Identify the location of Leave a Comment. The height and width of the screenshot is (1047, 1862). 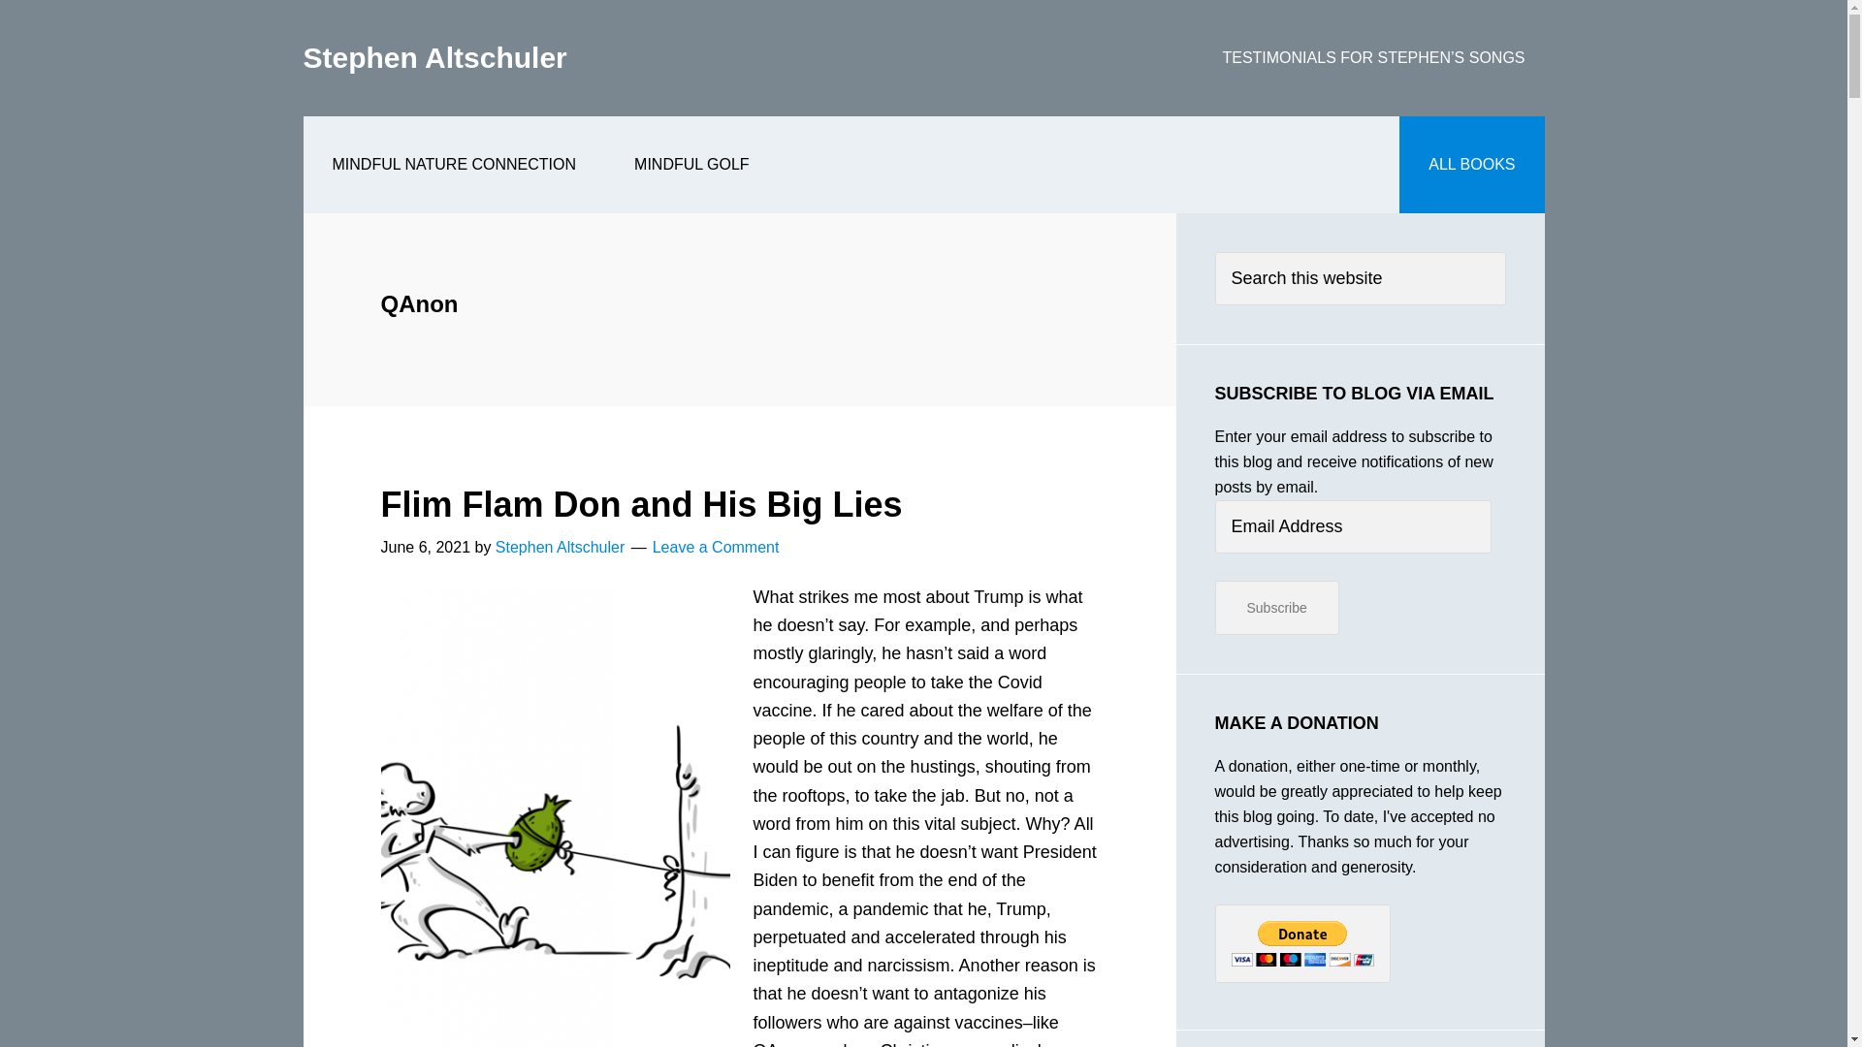
(716, 547).